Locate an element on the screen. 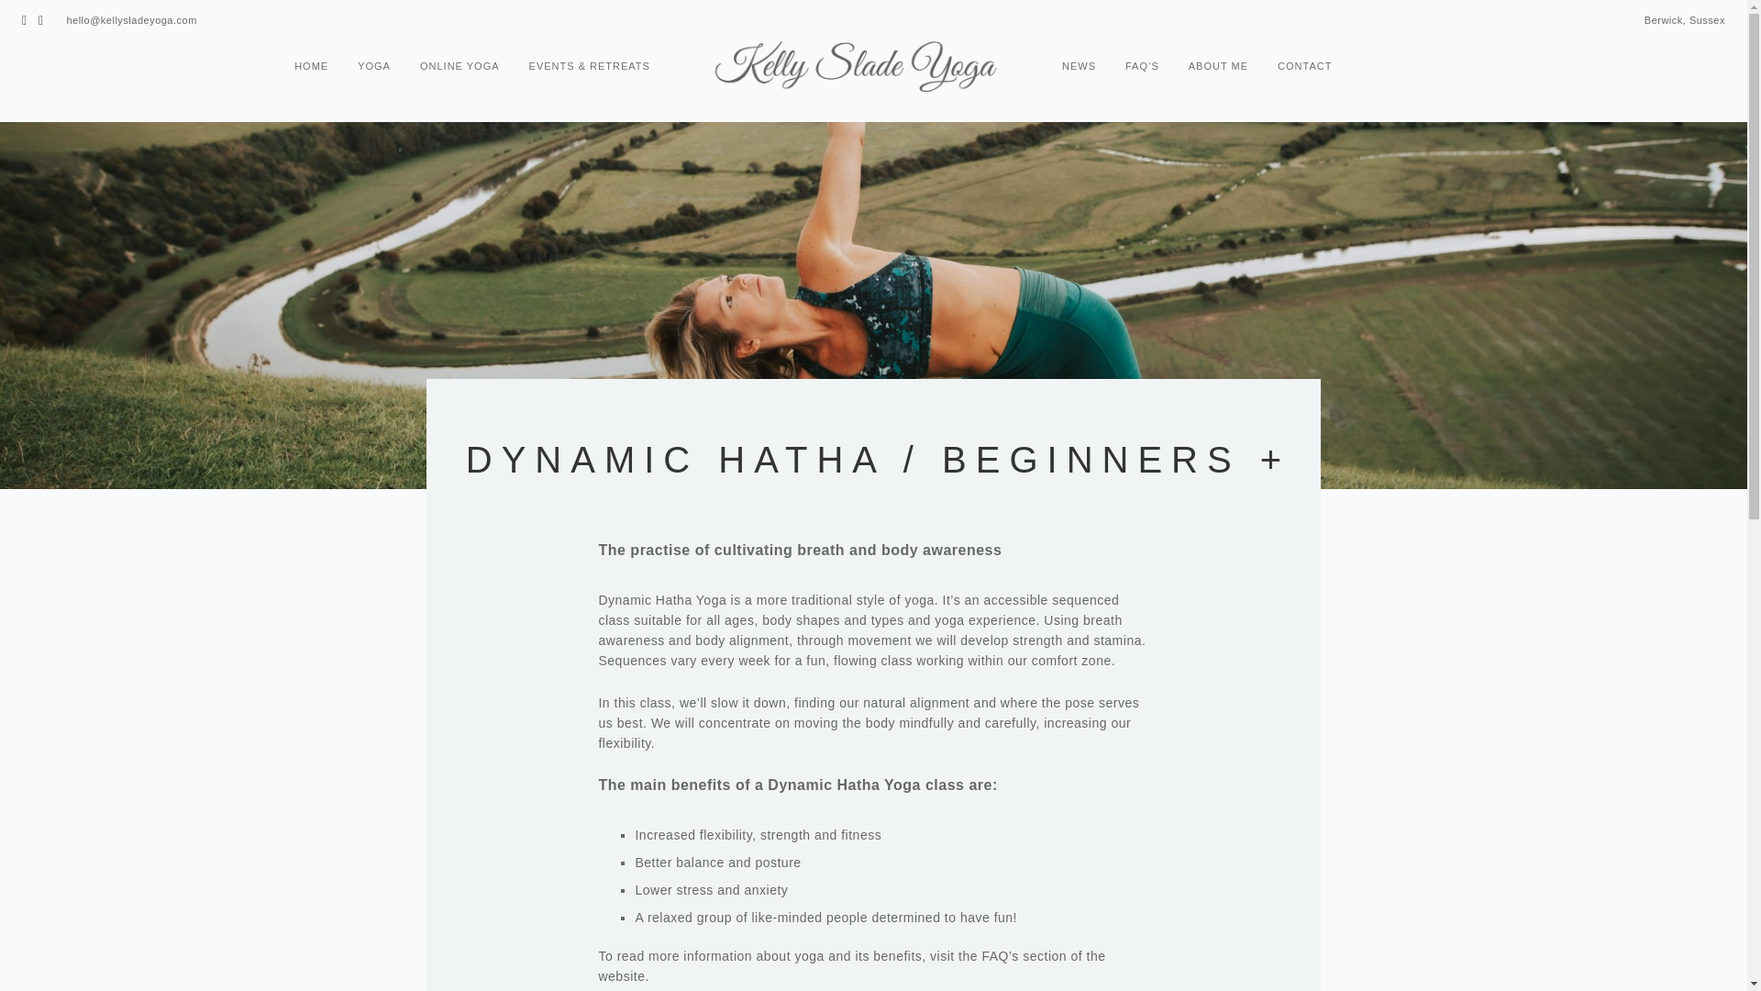 The image size is (1761, 991). ABOUT ME is located at coordinates (1218, 70).